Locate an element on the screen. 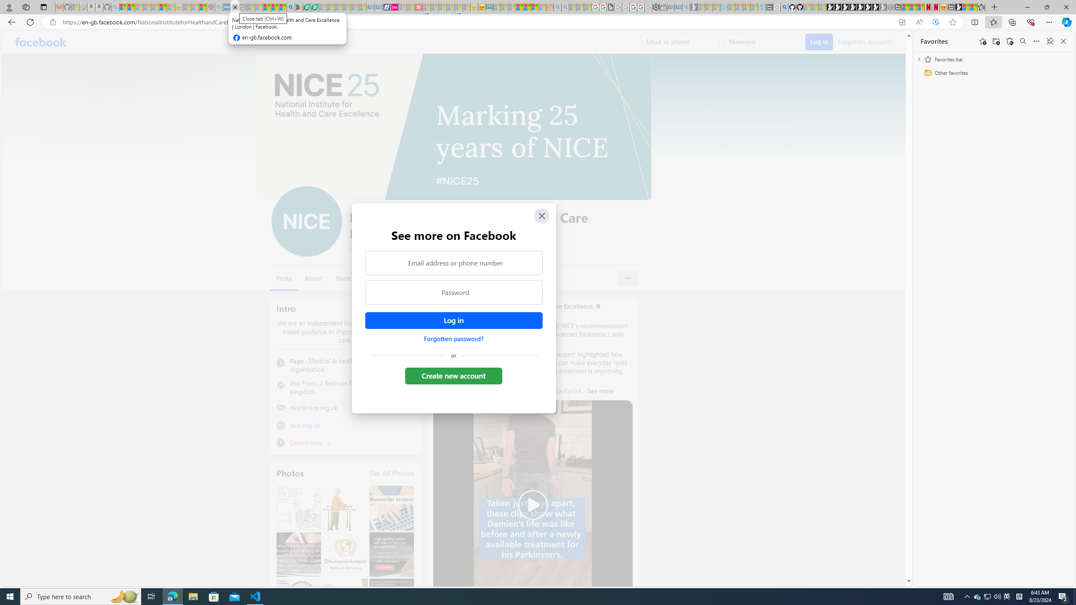  Pets - MSN is located at coordinates (274, 7).